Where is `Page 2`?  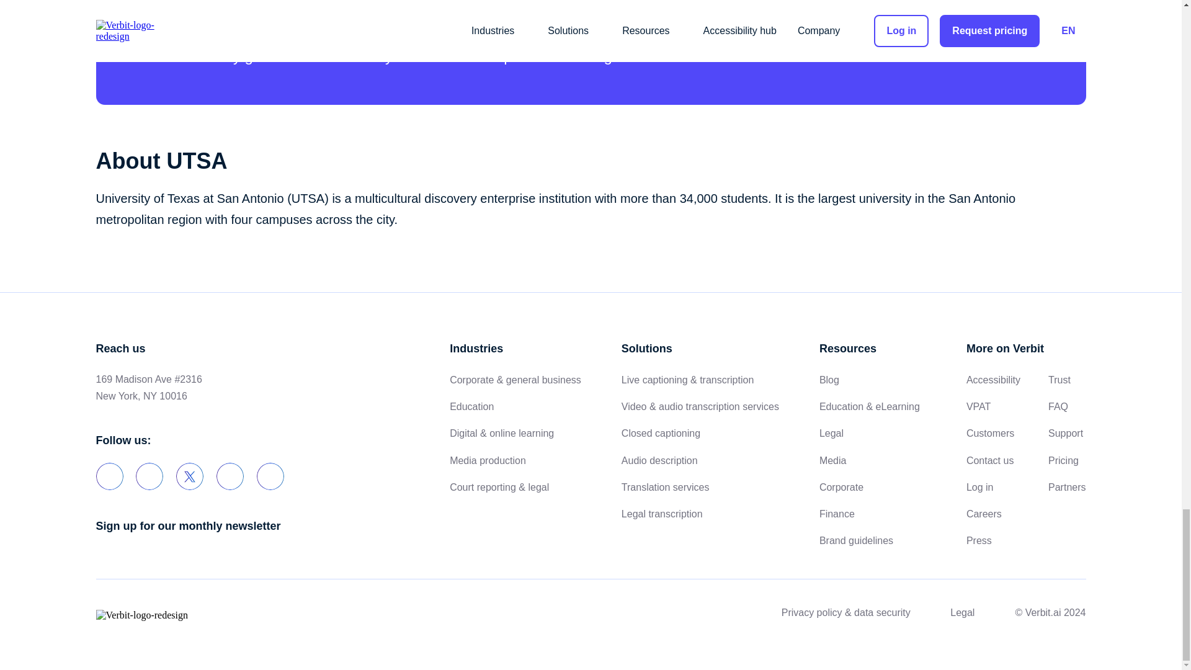
Page 2 is located at coordinates (590, 209).